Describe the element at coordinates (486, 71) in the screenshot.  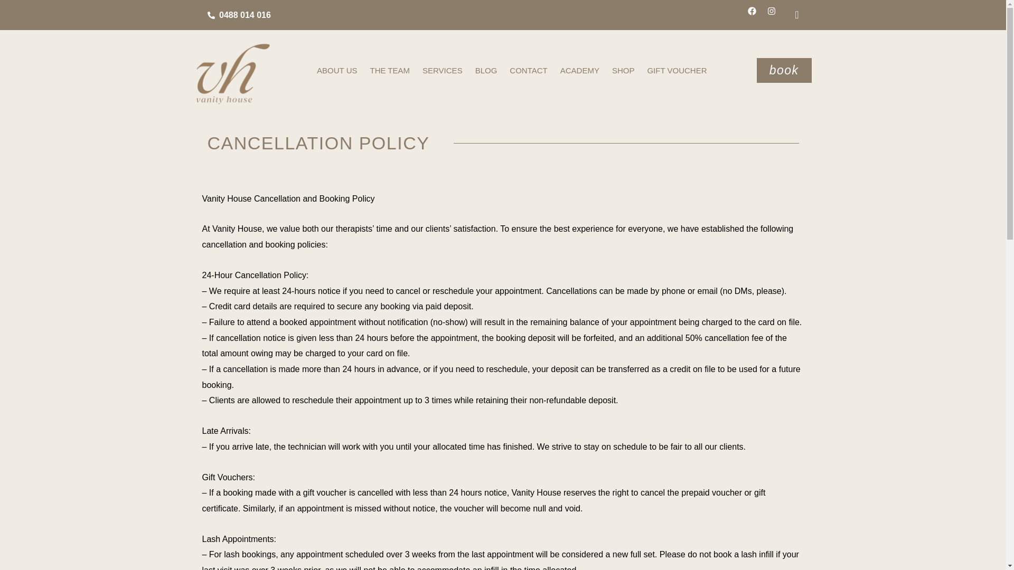
I see `BLOG` at that location.